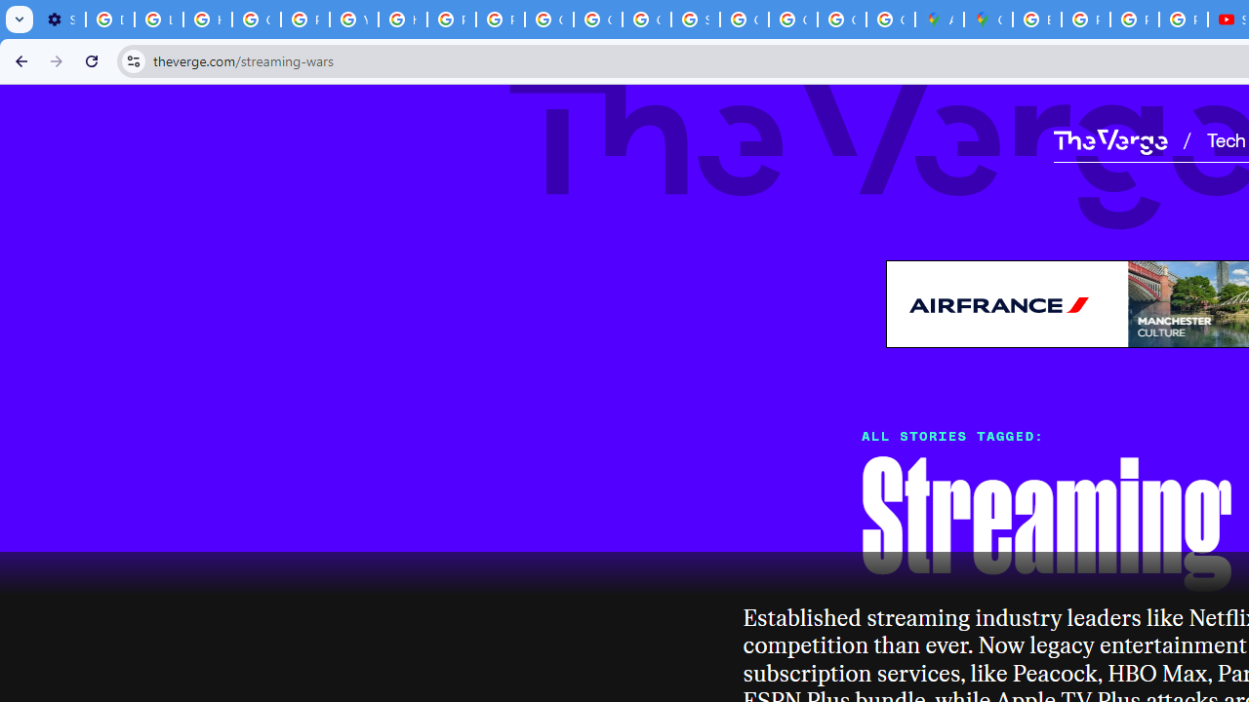  I want to click on https://scholar.google.com/, so click(402, 19).